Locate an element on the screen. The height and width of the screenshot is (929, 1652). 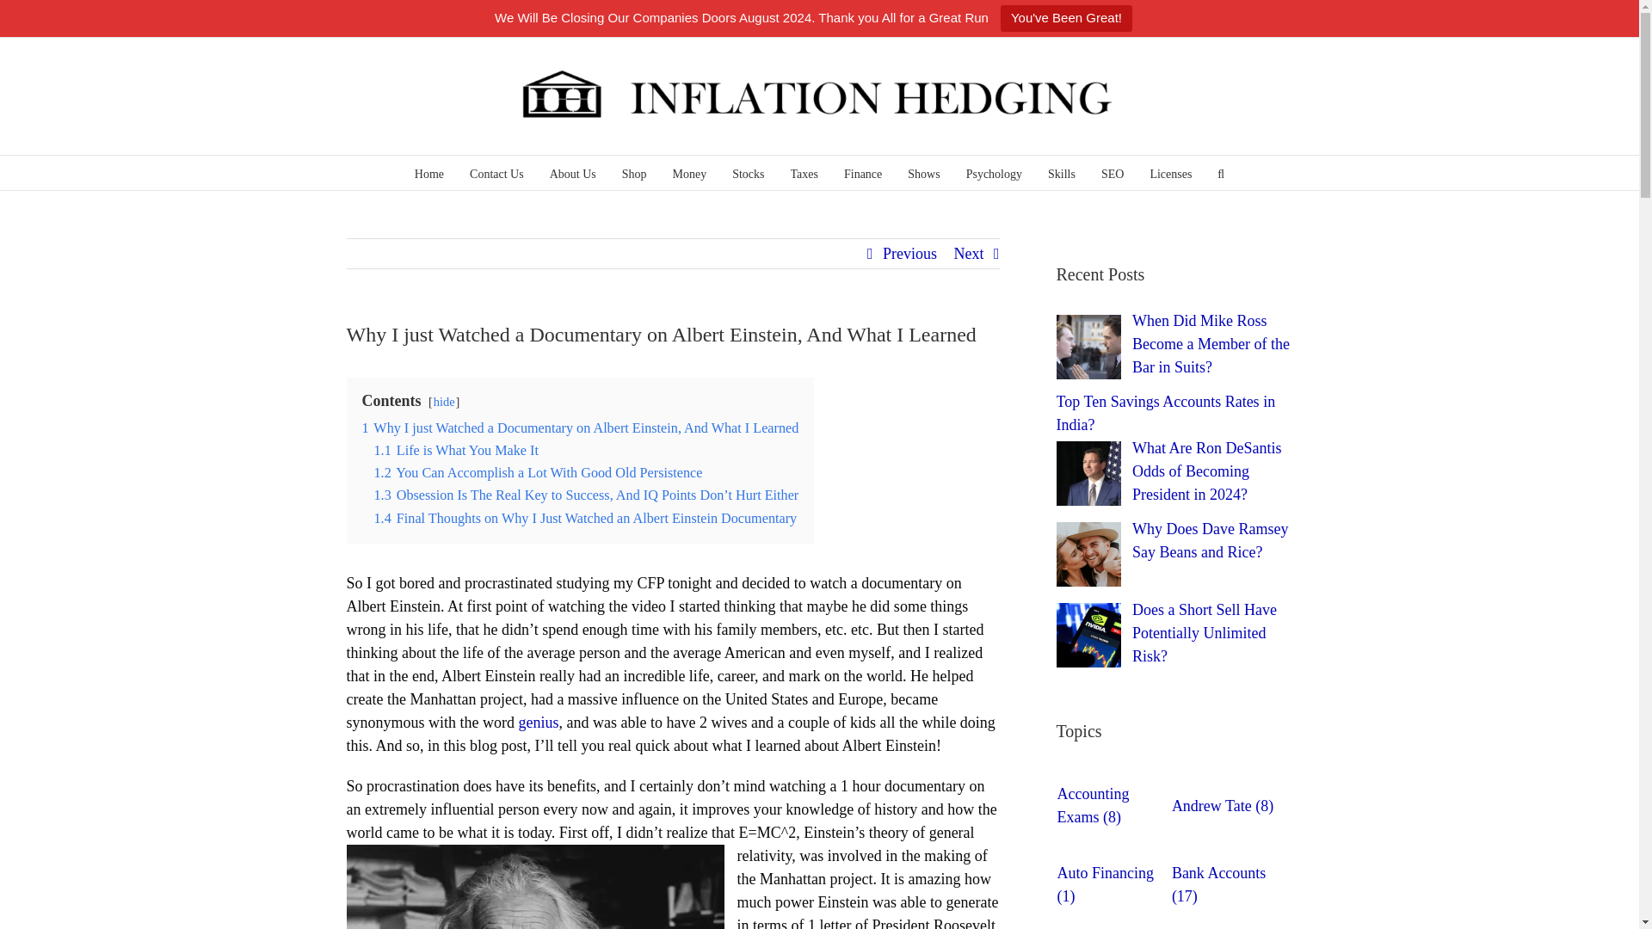
You've Been Great! is located at coordinates (1066, 18).